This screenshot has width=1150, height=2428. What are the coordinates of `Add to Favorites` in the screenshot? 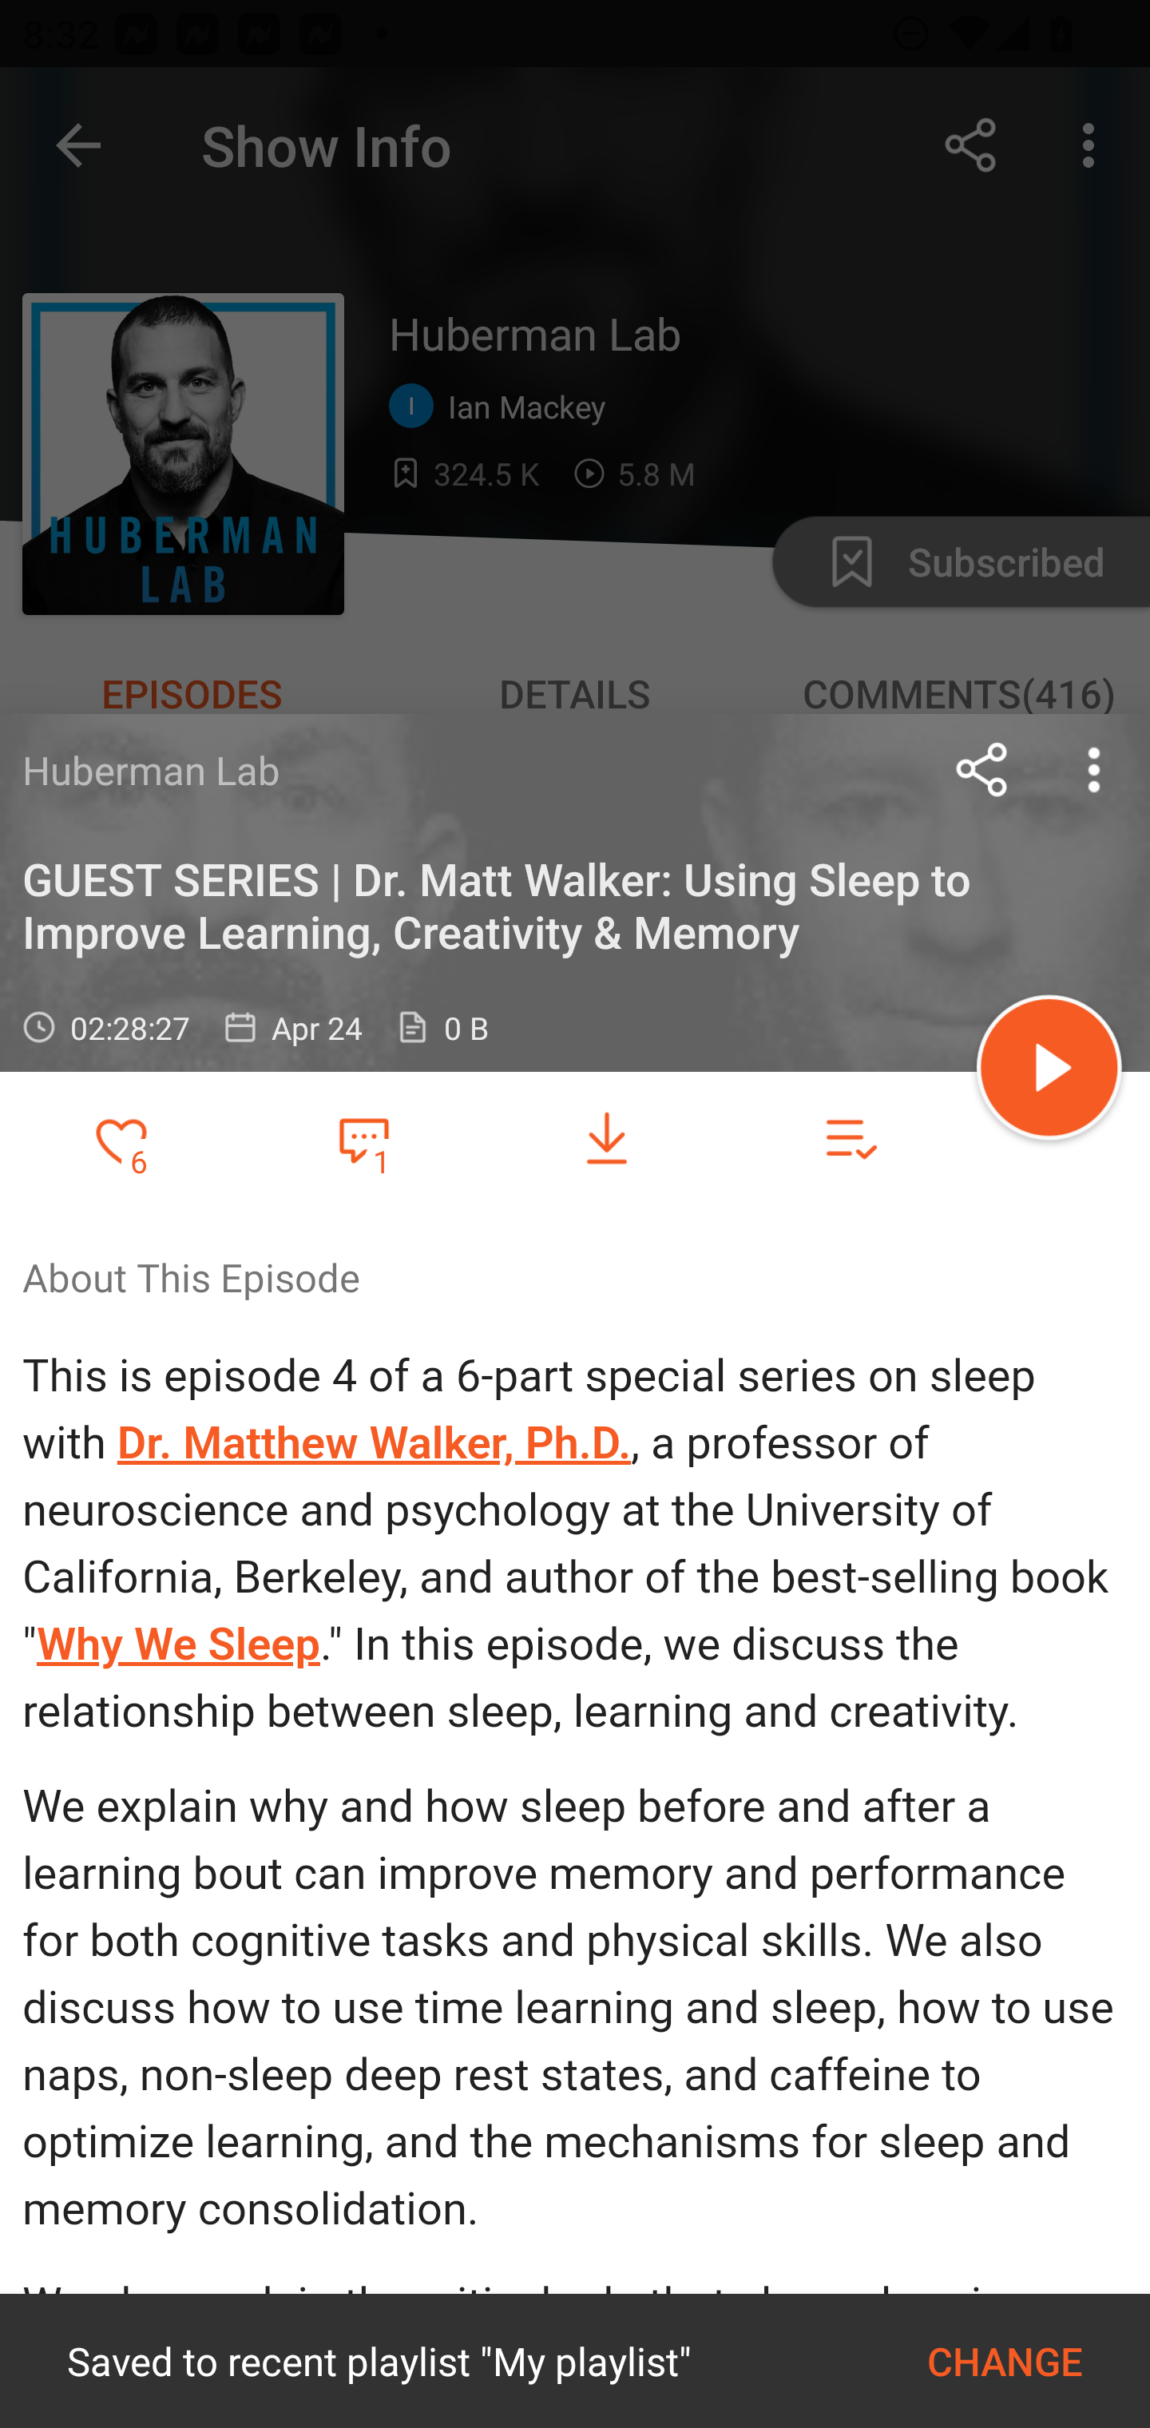 It's located at (121, 1139).